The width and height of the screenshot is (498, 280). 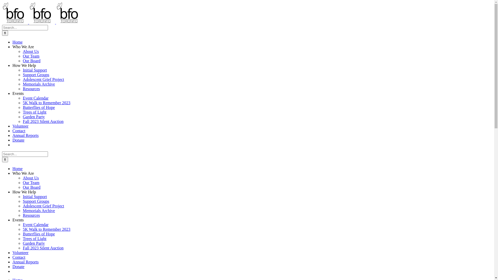 What do you see at coordinates (35, 197) in the screenshot?
I see `Initial Support` at bounding box center [35, 197].